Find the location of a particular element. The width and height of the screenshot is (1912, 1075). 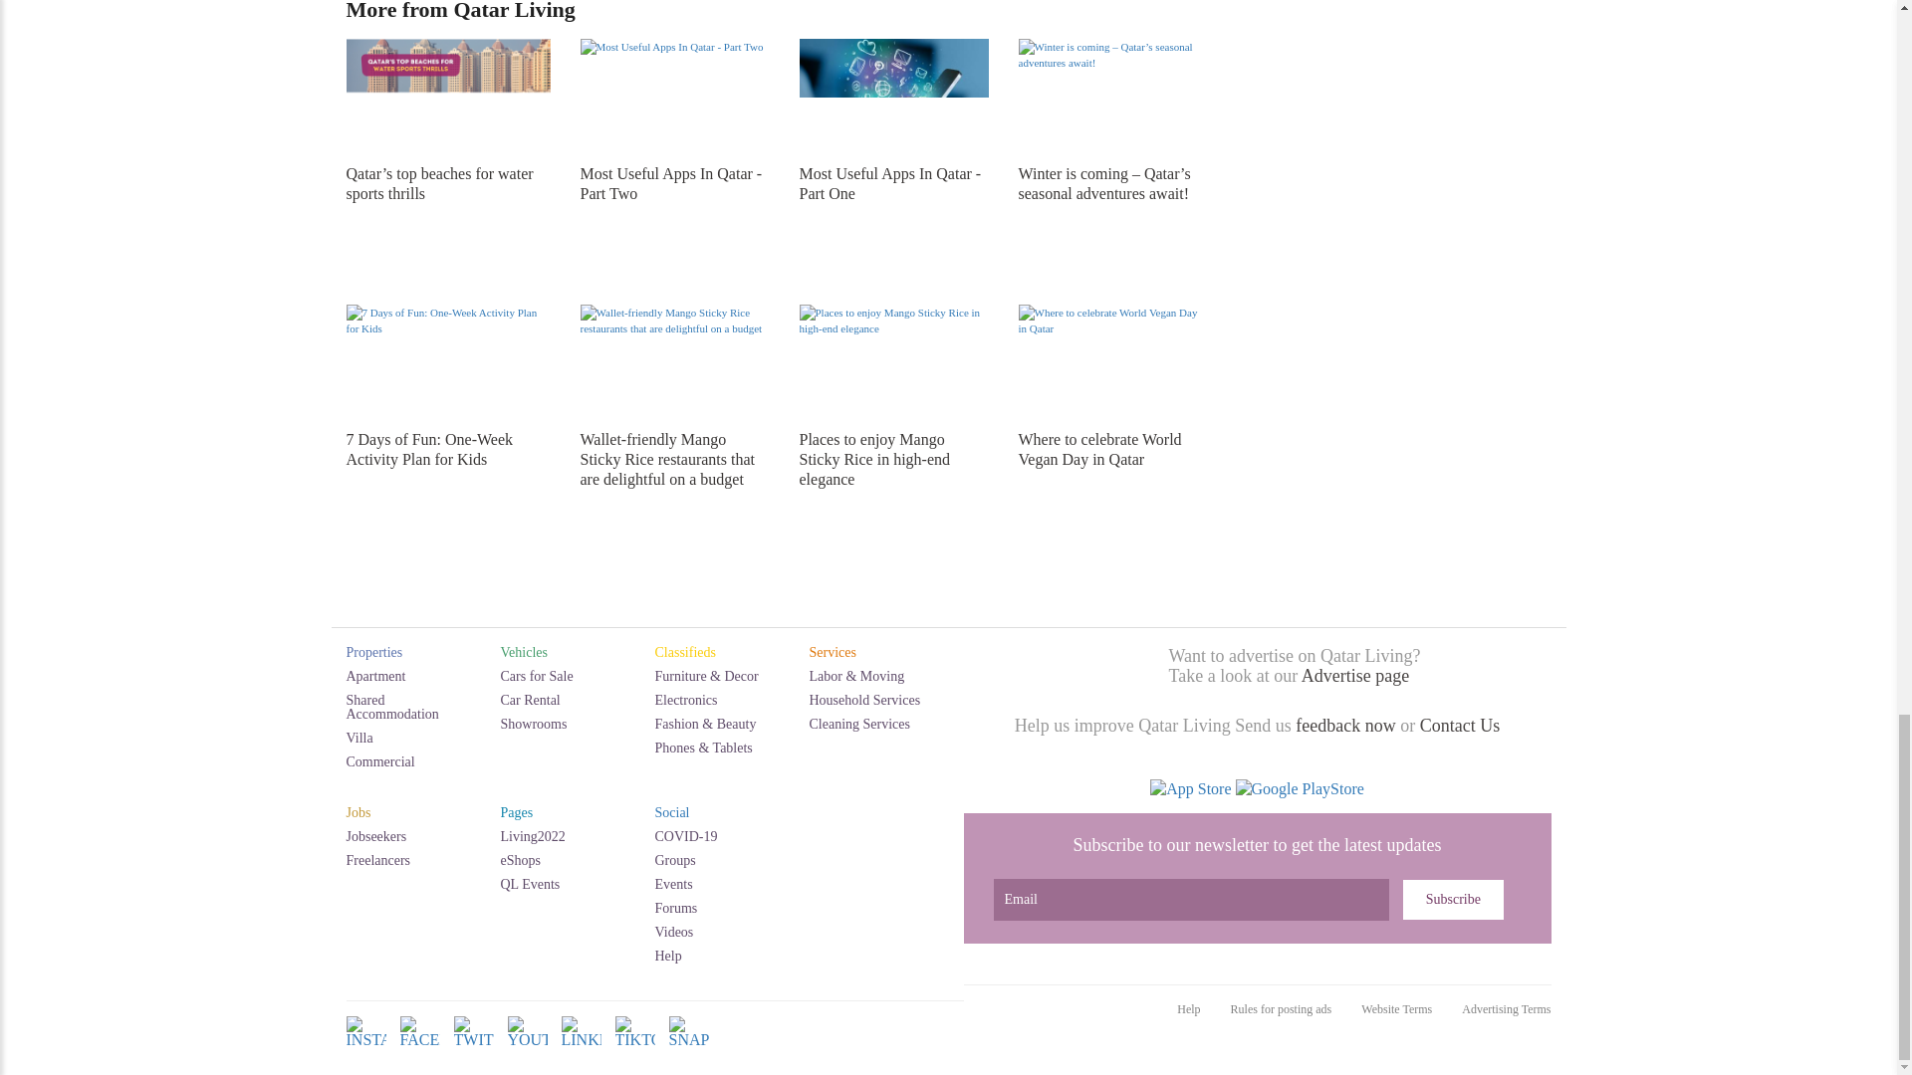

TIKTOK is located at coordinates (635, 1047).